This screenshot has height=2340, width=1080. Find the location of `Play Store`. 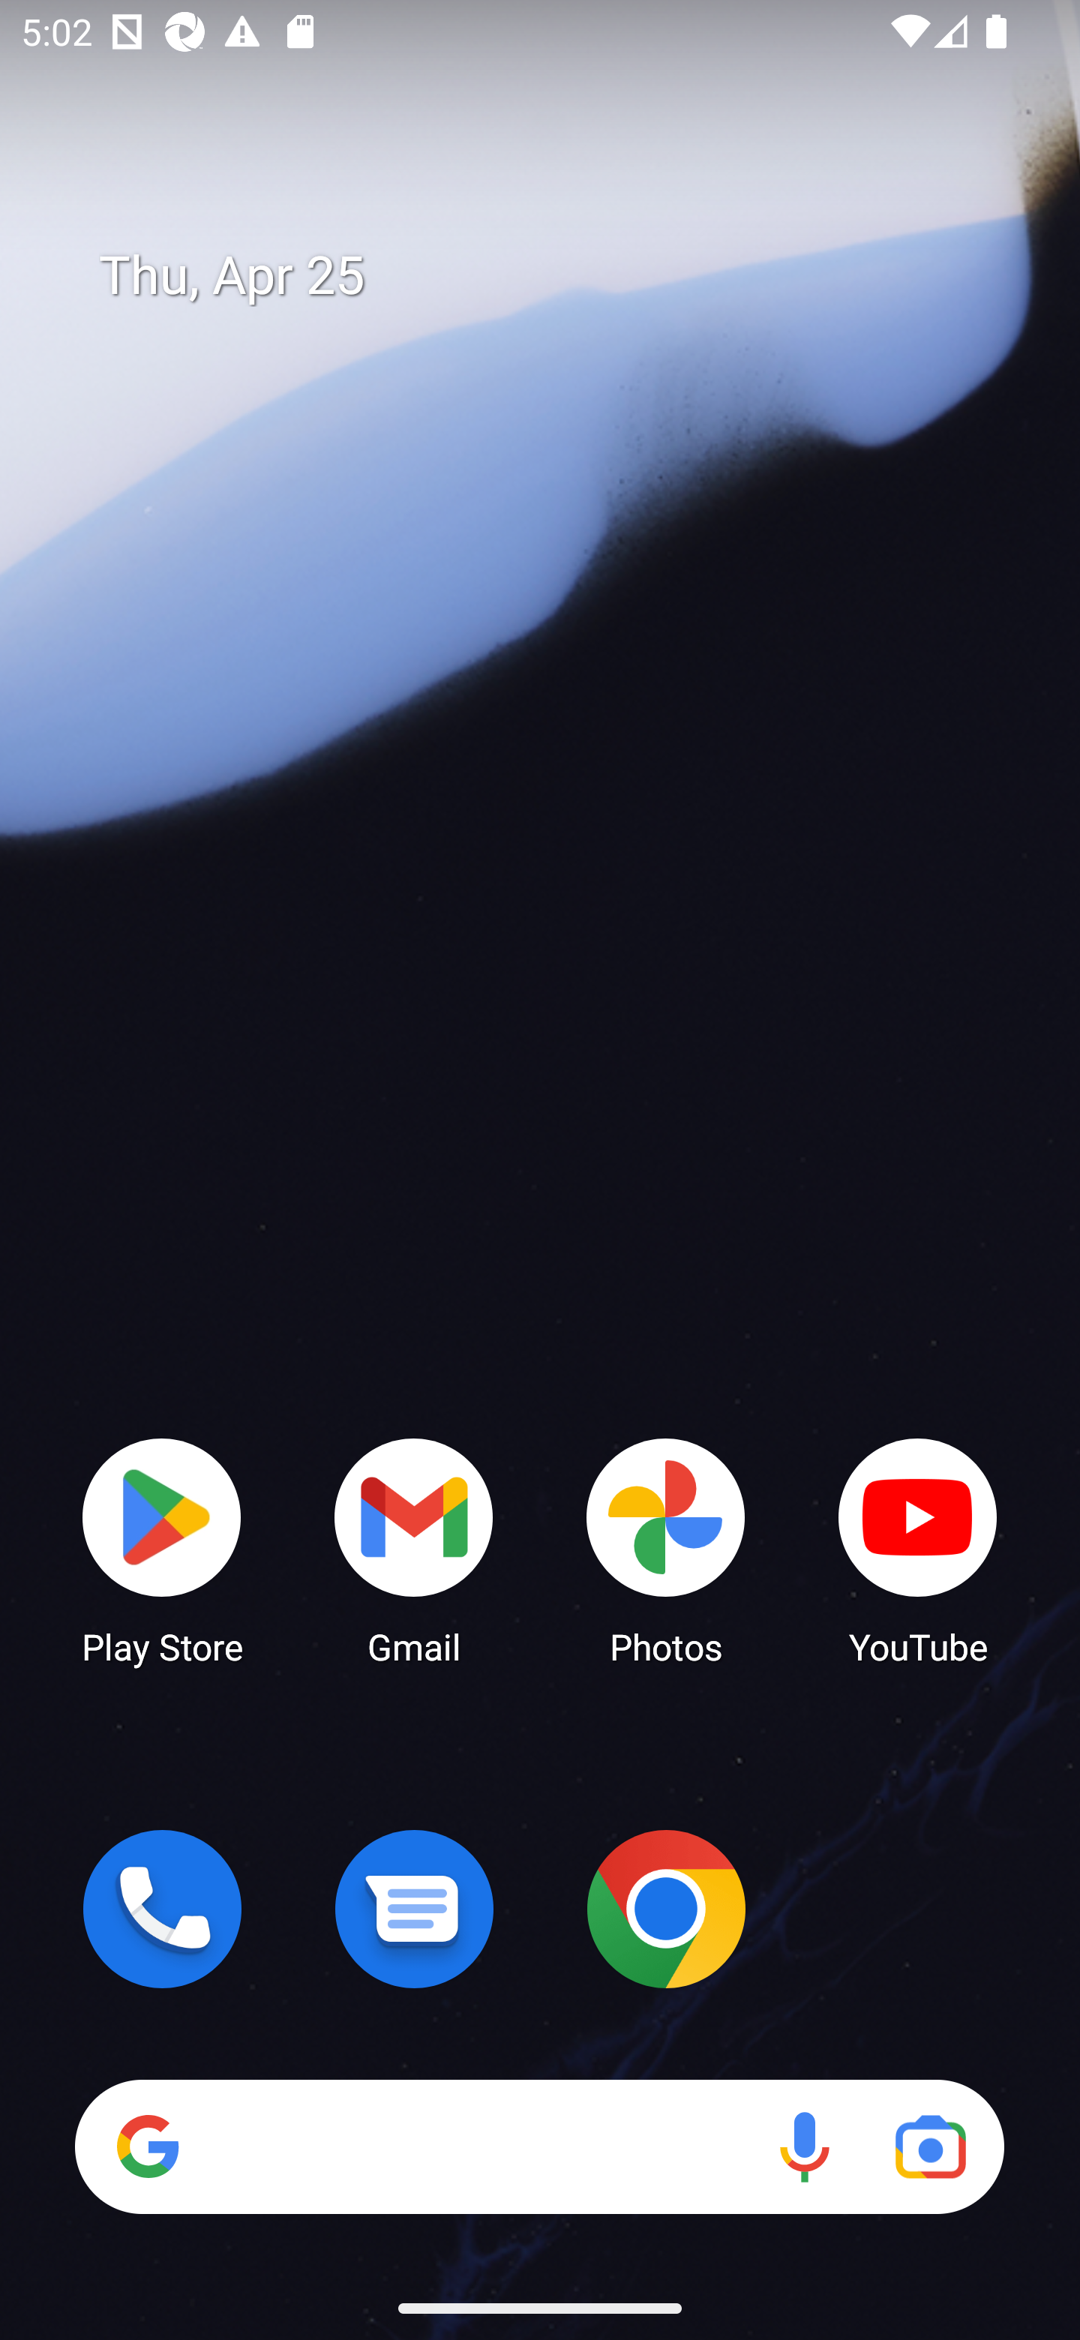

Play Store is located at coordinates (162, 1549).